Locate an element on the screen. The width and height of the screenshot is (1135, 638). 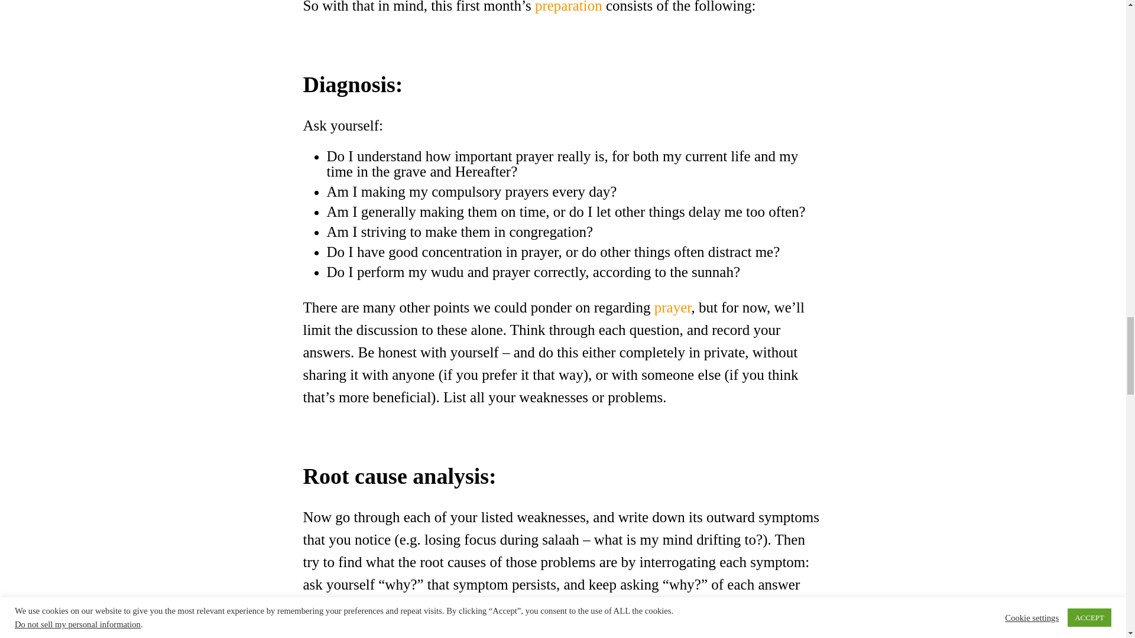
prayer is located at coordinates (673, 307).